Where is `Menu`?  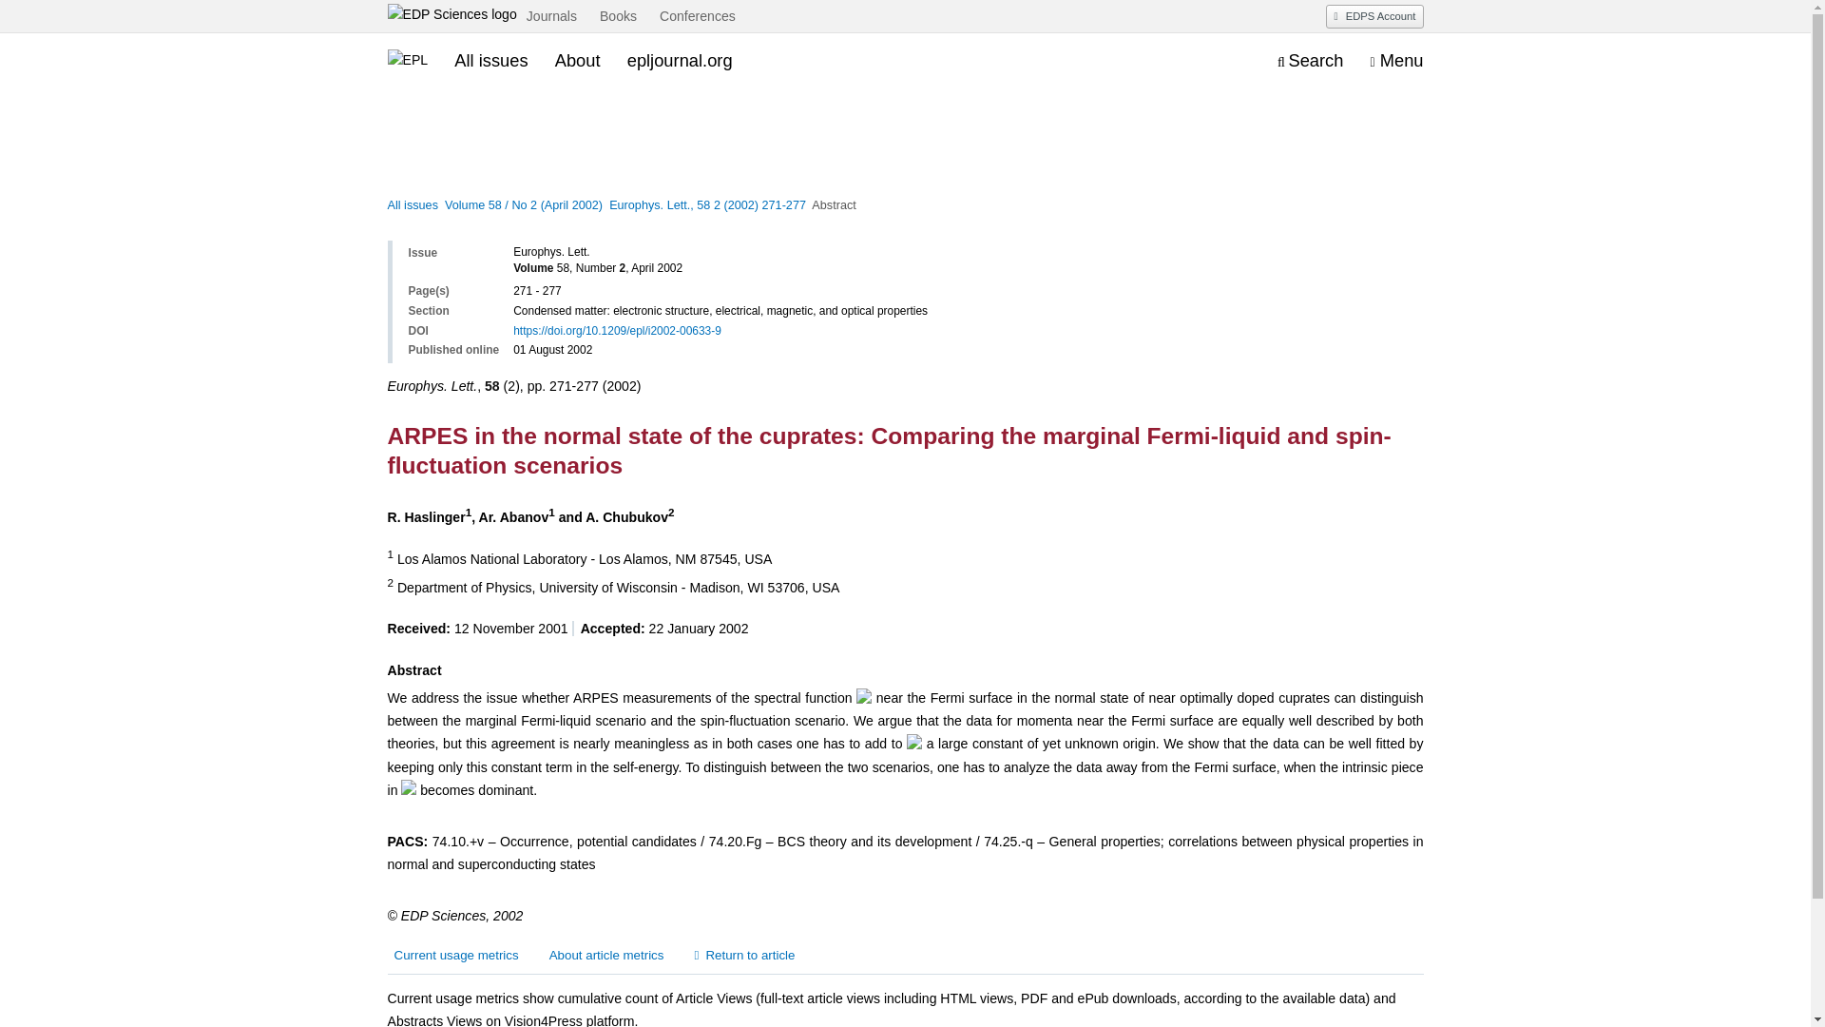 Menu is located at coordinates (1396, 61).